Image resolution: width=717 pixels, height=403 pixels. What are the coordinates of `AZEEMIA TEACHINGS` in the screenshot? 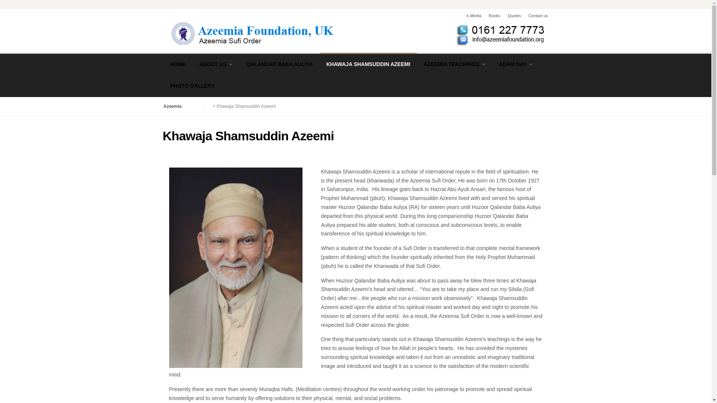 It's located at (454, 64).